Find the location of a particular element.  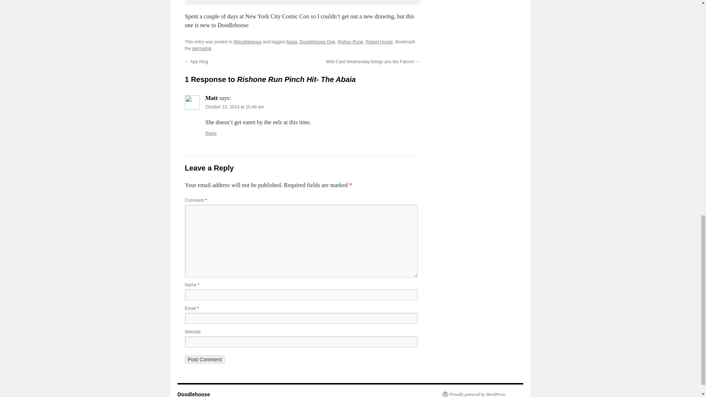

Post Comment is located at coordinates (204, 360).